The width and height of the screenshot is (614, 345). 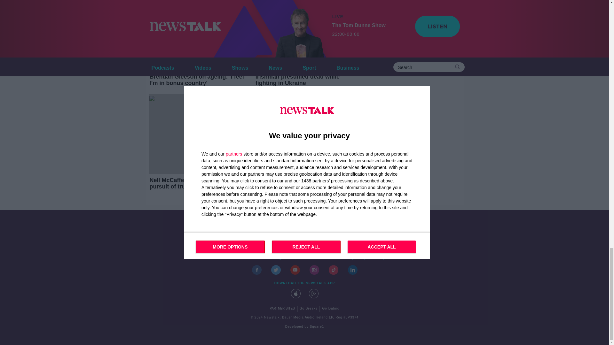 What do you see at coordinates (272, 258) in the screenshot?
I see `advertising` at bounding box center [272, 258].